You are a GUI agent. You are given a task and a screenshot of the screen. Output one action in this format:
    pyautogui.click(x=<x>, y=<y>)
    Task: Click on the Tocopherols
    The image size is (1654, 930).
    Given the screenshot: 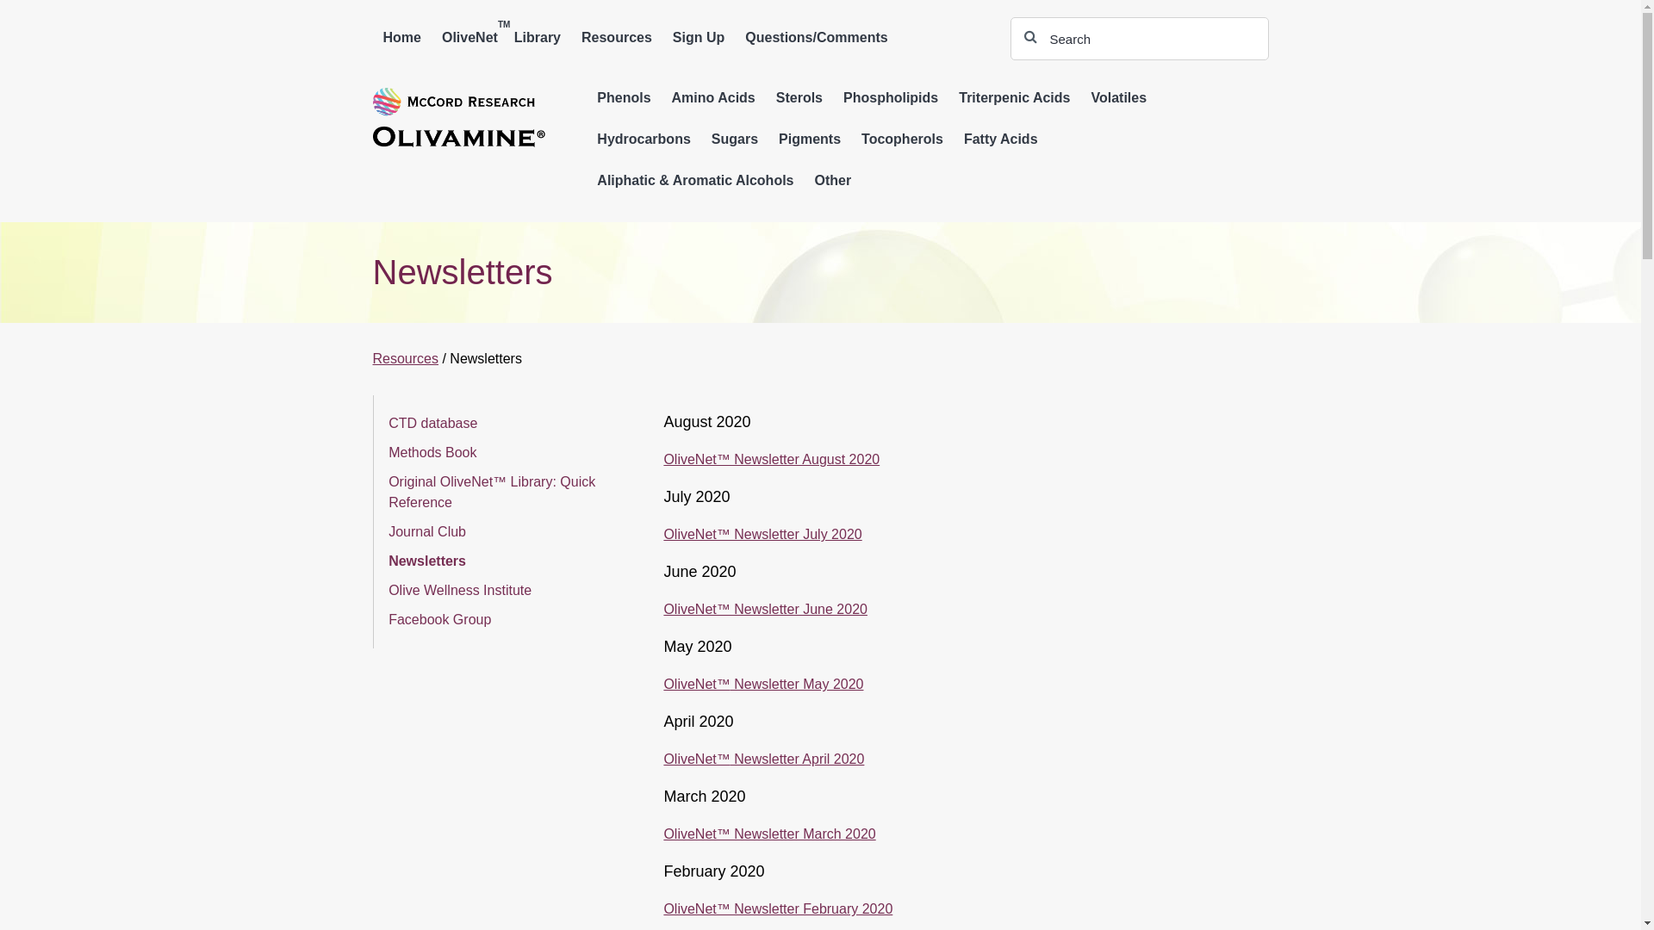 What is the action you would take?
    pyautogui.click(x=902, y=139)
    